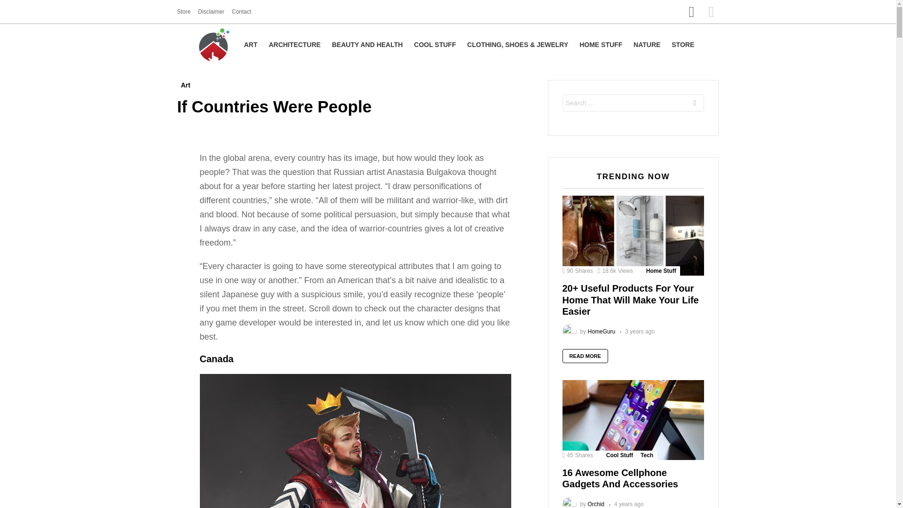 The image size is (903, 508). What do you see at coordinates (183, 11) in the screenshot?
I see `Store` at bounding box center [183, 11].